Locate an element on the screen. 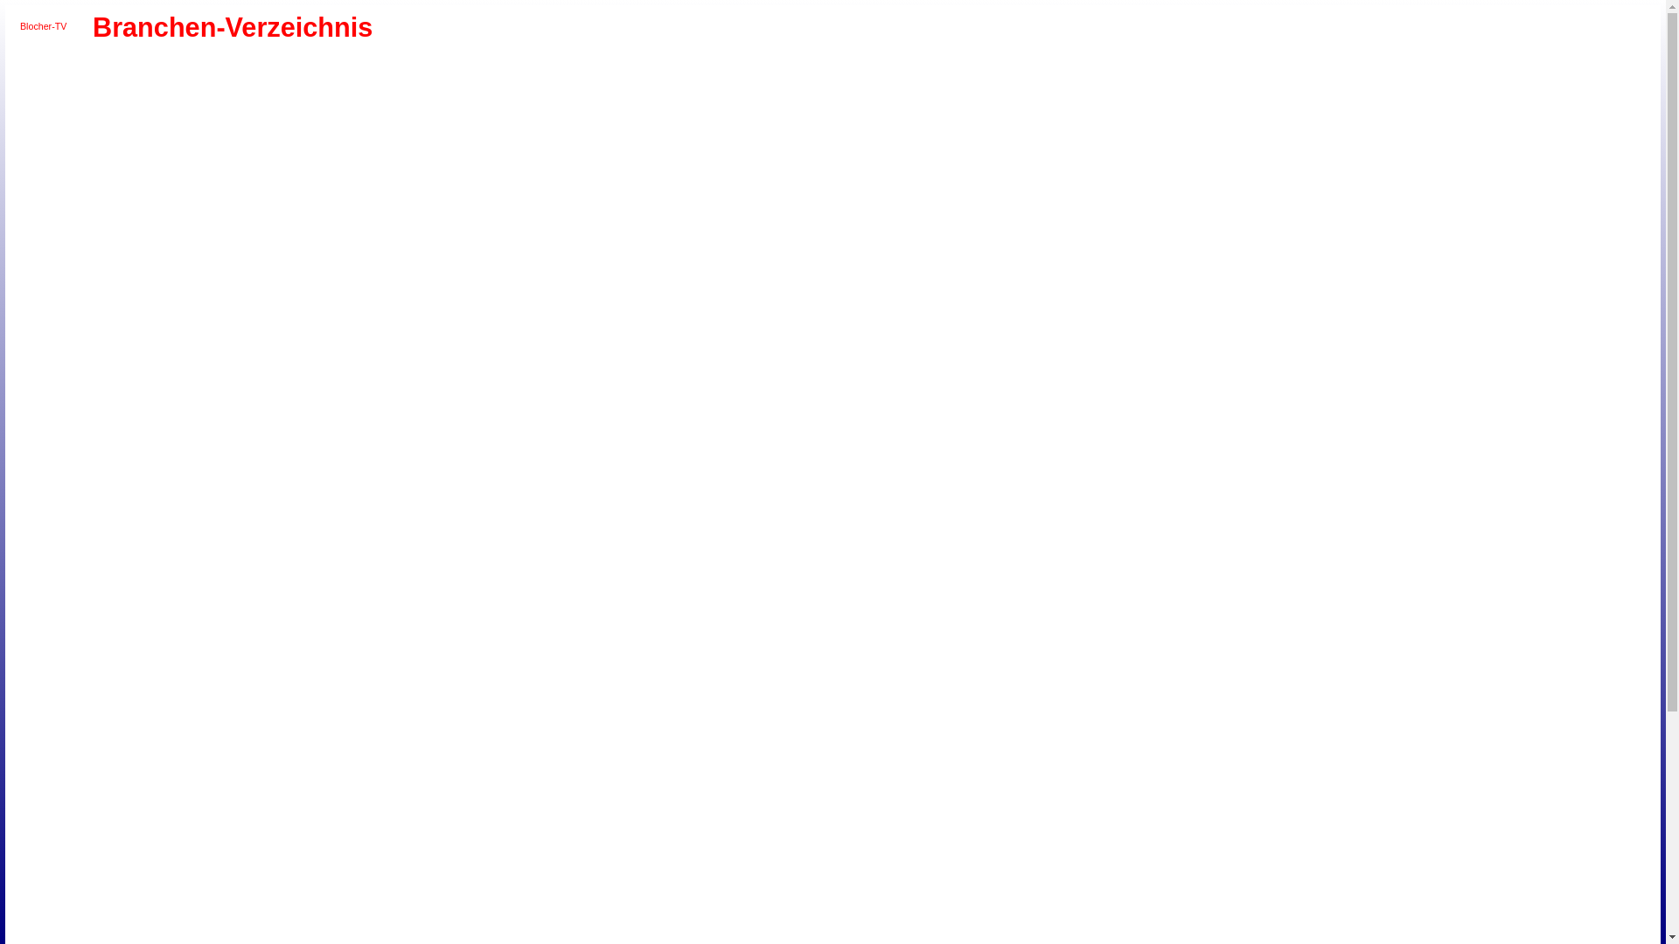 The height and width of the screenshot is (944, 1679). nina cucina  Bern Restaurant Partyservice  is located at coordinates (183, 330).